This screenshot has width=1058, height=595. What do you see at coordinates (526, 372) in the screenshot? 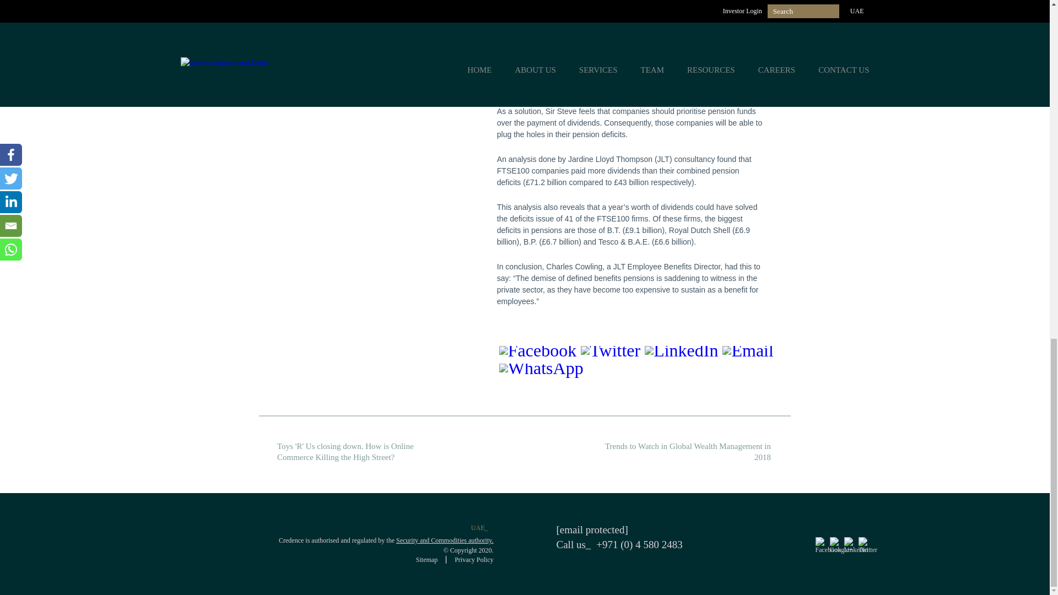
I see `Facebook` at bounding box center [526, 372].